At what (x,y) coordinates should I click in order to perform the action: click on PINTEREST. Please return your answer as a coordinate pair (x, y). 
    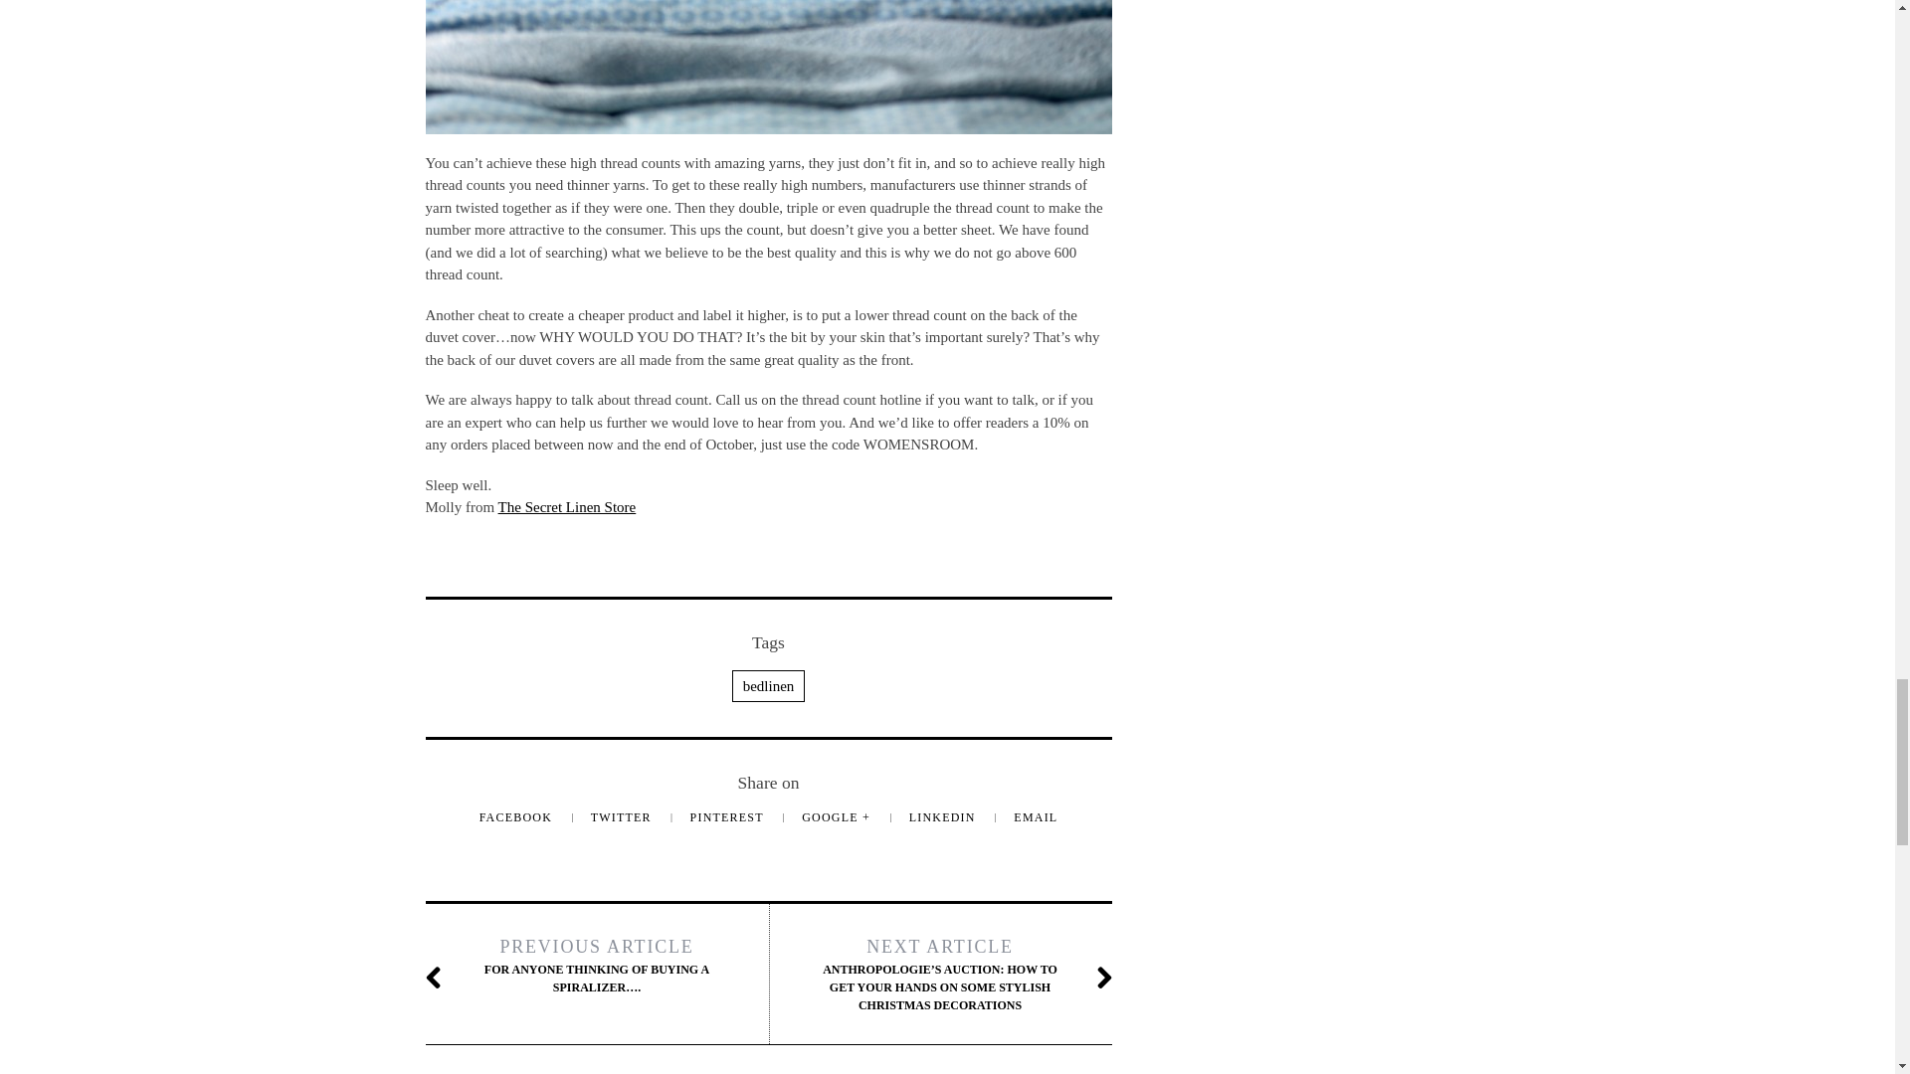
    Looking at the image, I should click on (728, 817).